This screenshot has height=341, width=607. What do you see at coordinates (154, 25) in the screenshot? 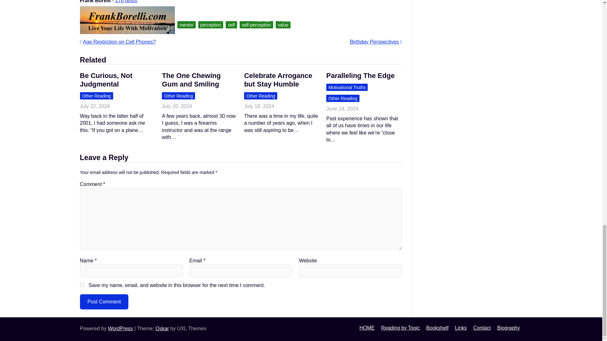
I see `Frank` at bounding box center [154, 25].